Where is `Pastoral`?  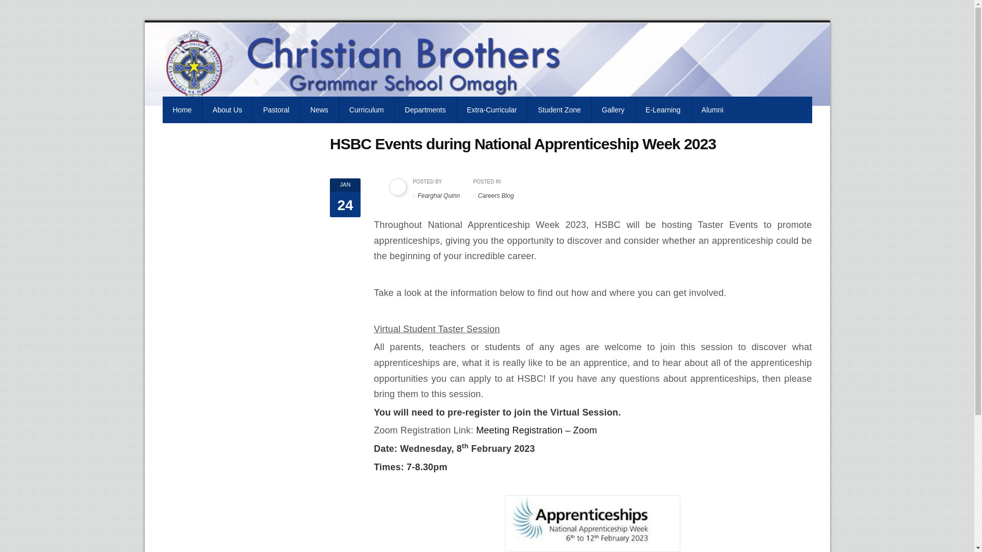 Pastoral is located at coordinates (276, 109).